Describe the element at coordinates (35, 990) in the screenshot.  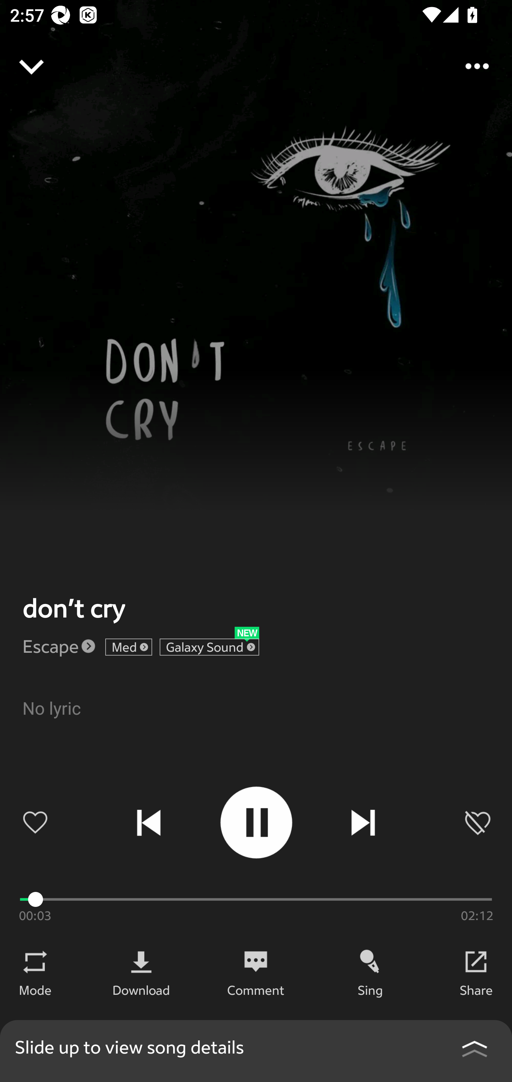
I see `Mode` at that location.